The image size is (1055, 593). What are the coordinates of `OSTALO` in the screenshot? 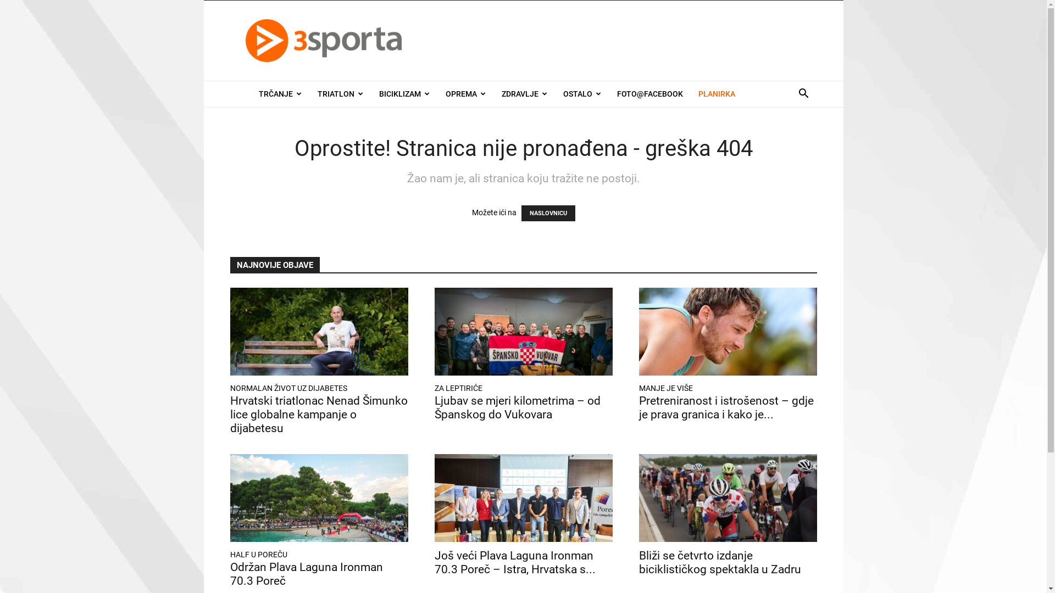 It's located at (581, 94).